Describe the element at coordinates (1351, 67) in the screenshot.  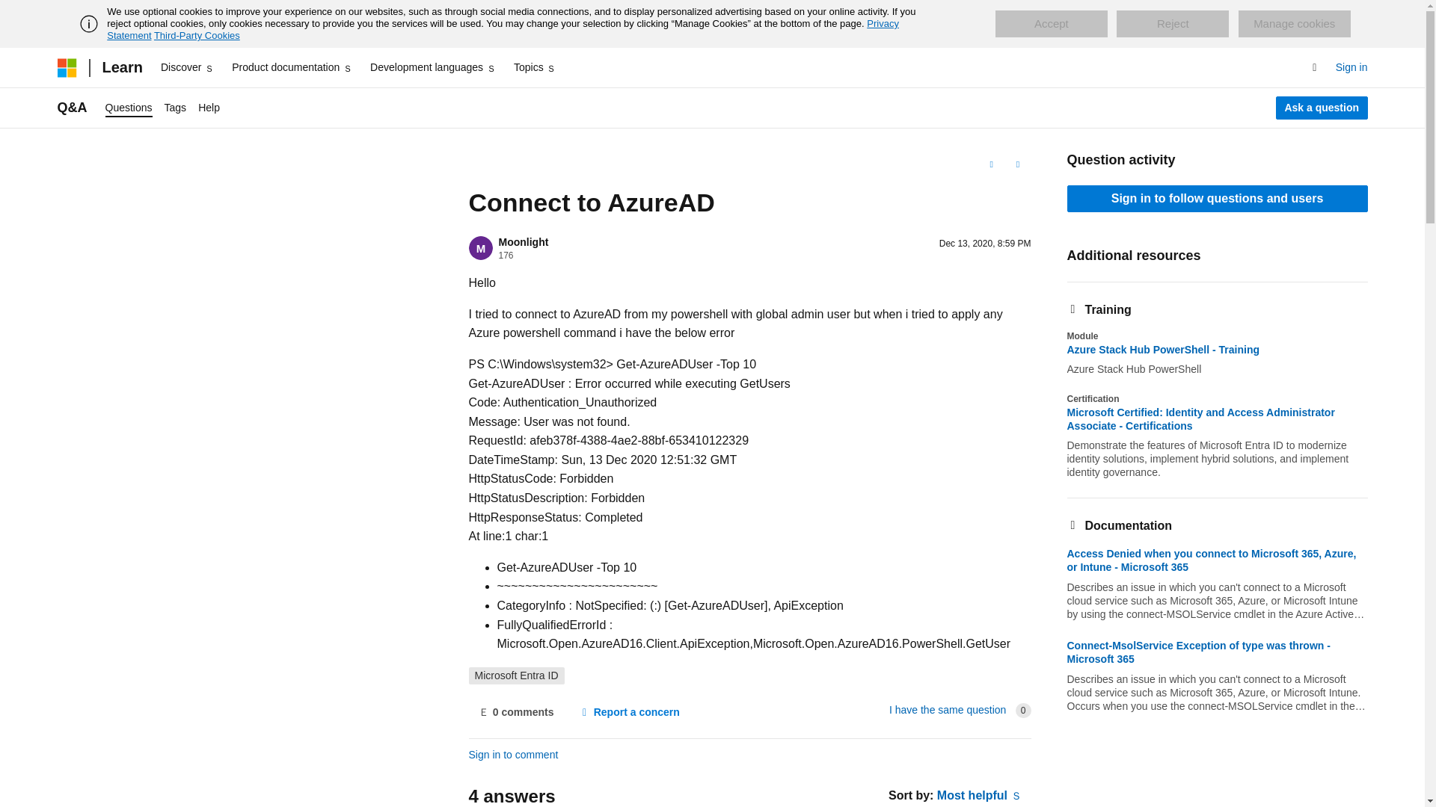
I see `Sign in` at that location.